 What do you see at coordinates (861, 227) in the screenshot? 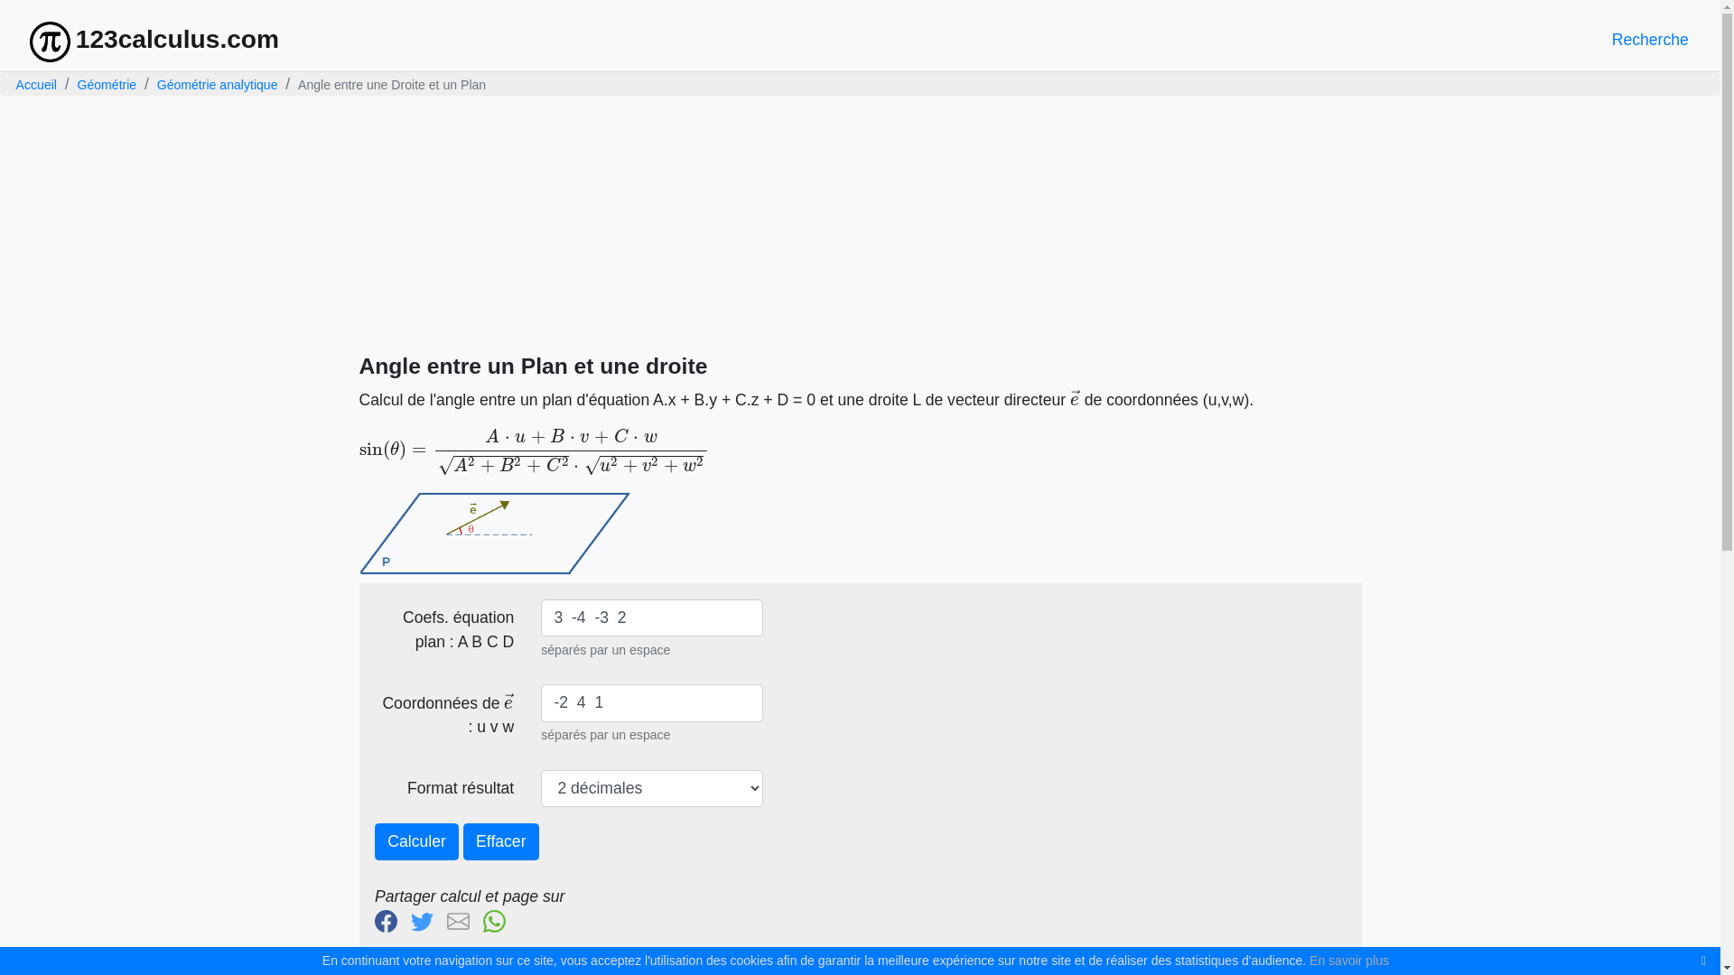
I see `Advertisement` at bounding box center [861, 227].